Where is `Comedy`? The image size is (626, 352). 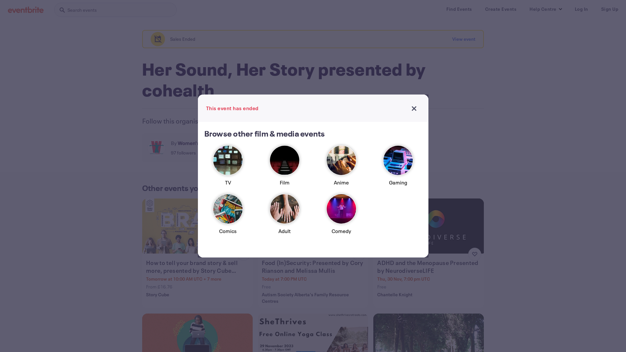
Comedy is located at coordinates (341, 217).